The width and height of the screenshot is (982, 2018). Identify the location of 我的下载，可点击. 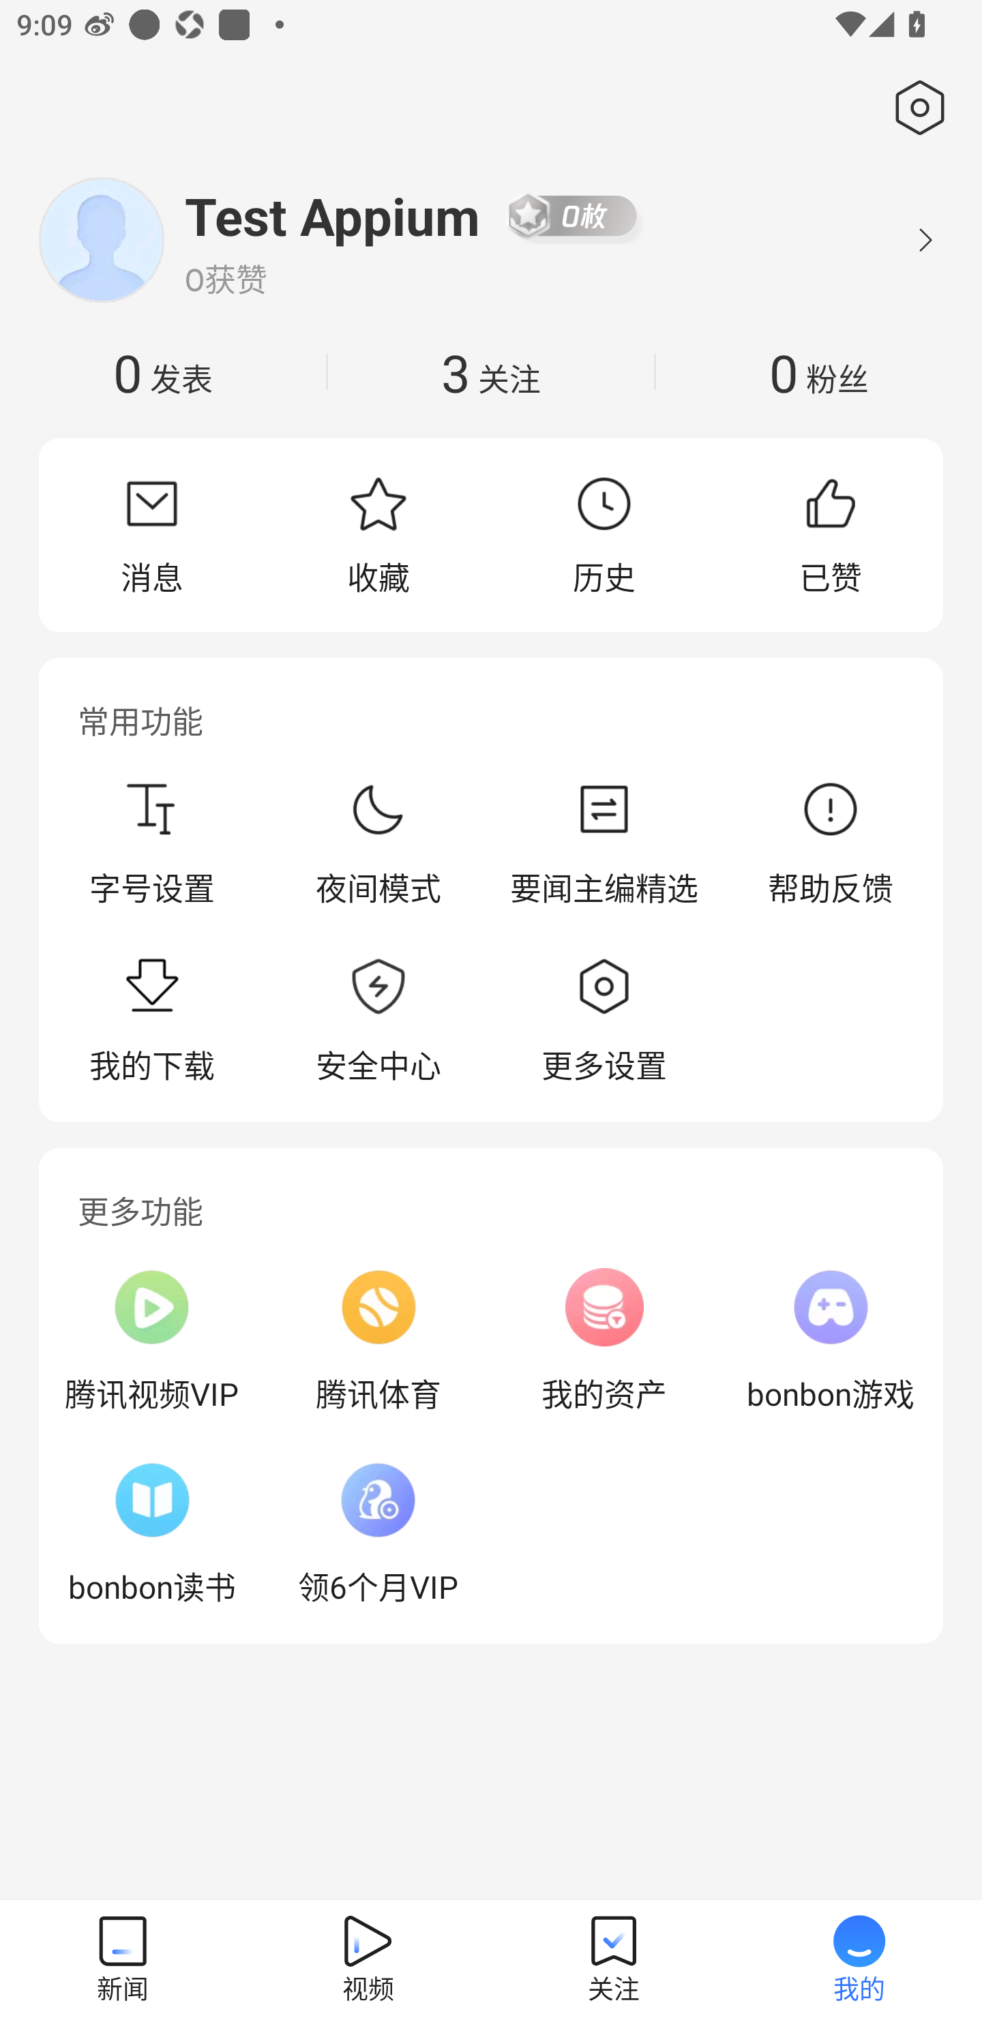
(151, 1021).